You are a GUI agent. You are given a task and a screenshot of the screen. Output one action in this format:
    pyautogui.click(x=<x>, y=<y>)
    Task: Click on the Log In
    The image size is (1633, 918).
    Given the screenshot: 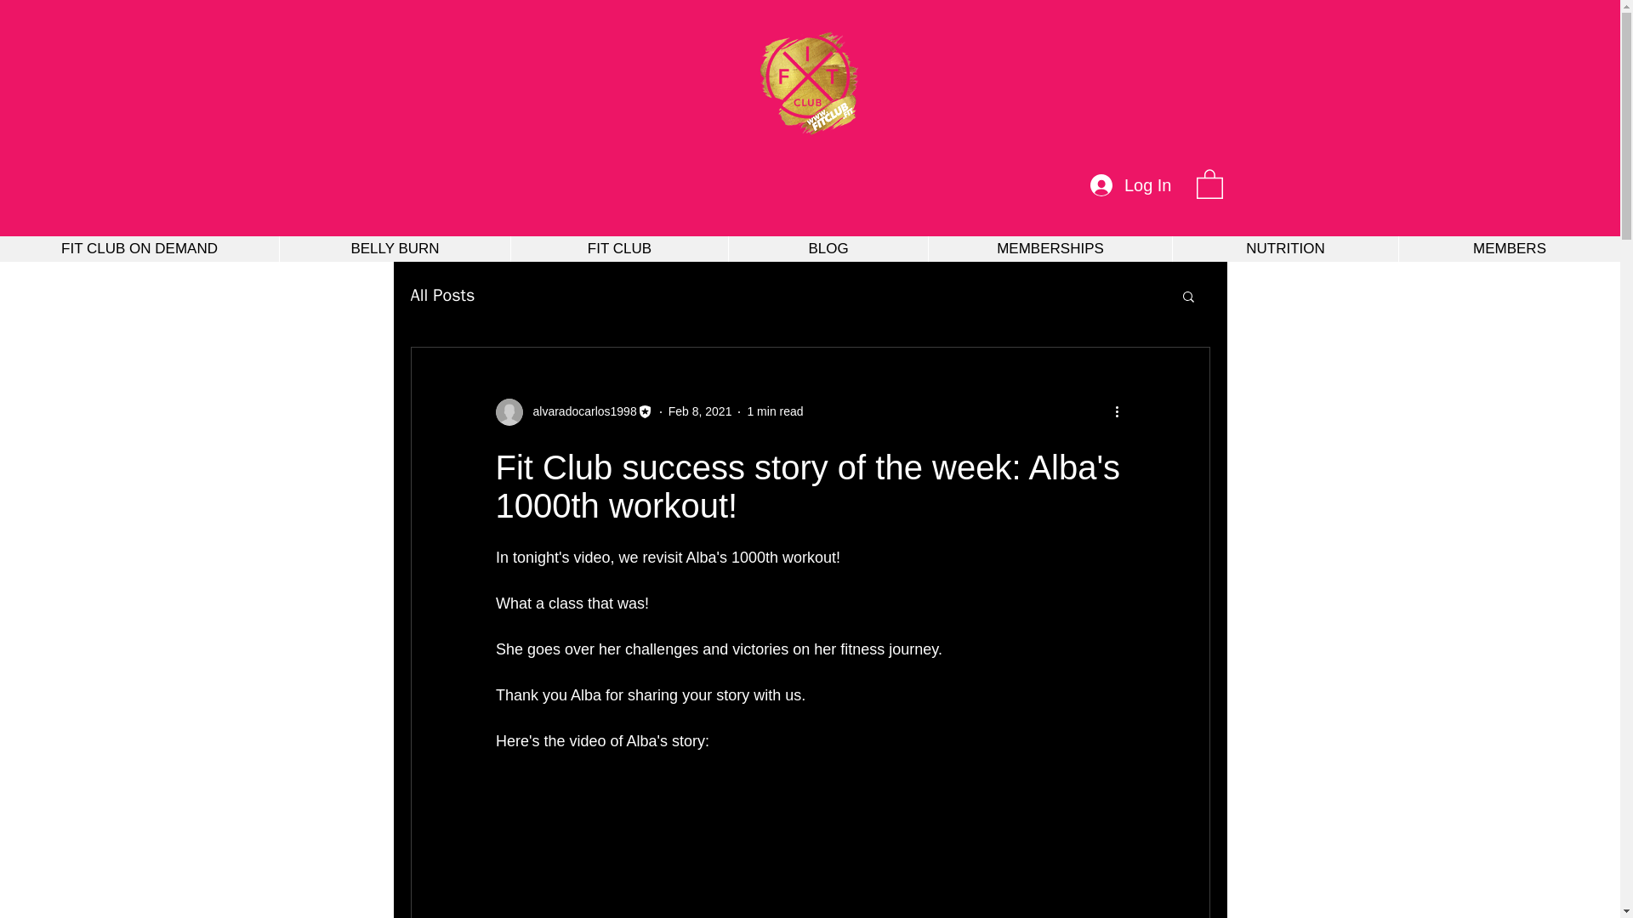 What is the action you would take?
    pyautogui.click(x=1131, y=184)
    